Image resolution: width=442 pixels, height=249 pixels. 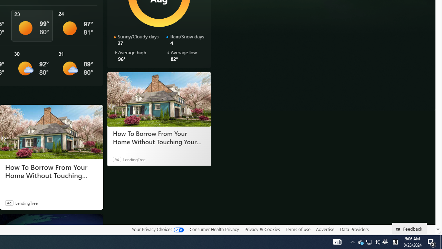 I want to click on Data Providers, so click(x=354, y=229).